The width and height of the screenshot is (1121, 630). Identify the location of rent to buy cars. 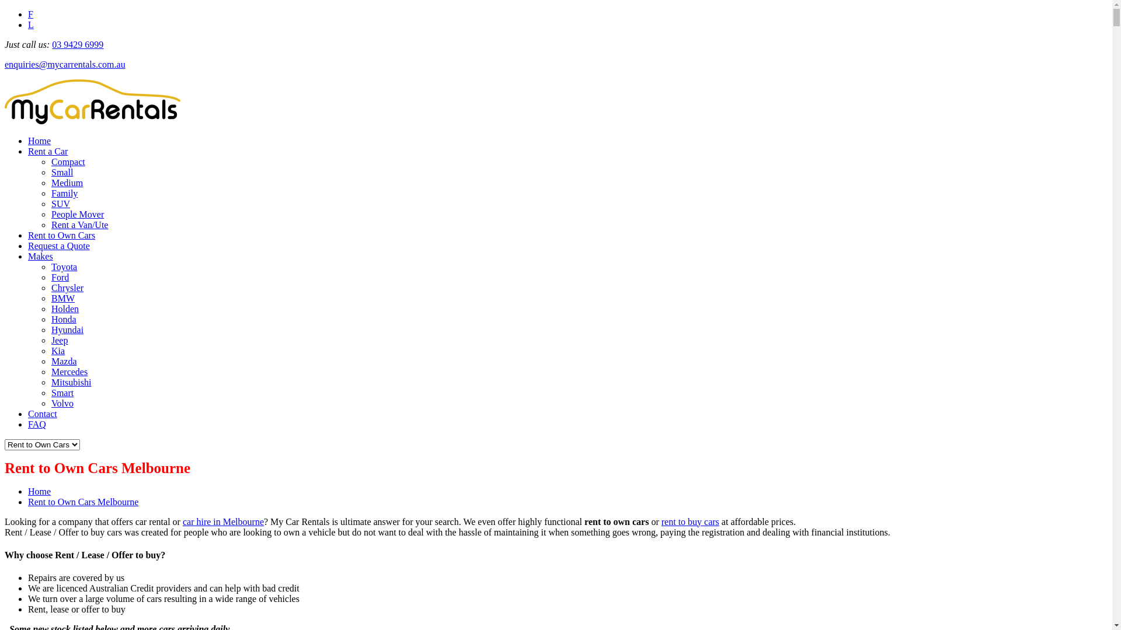
(690, 521).